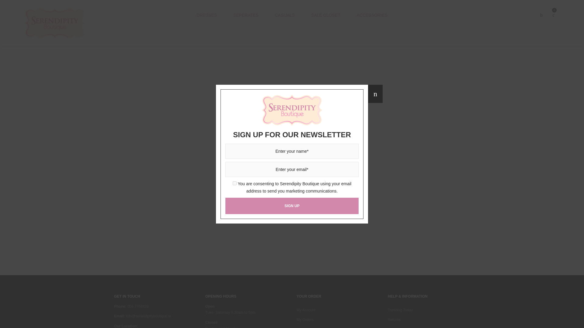 The height and width of the screenshot is (328, 584). I want to click on Order Tracking, so click(308, 328).